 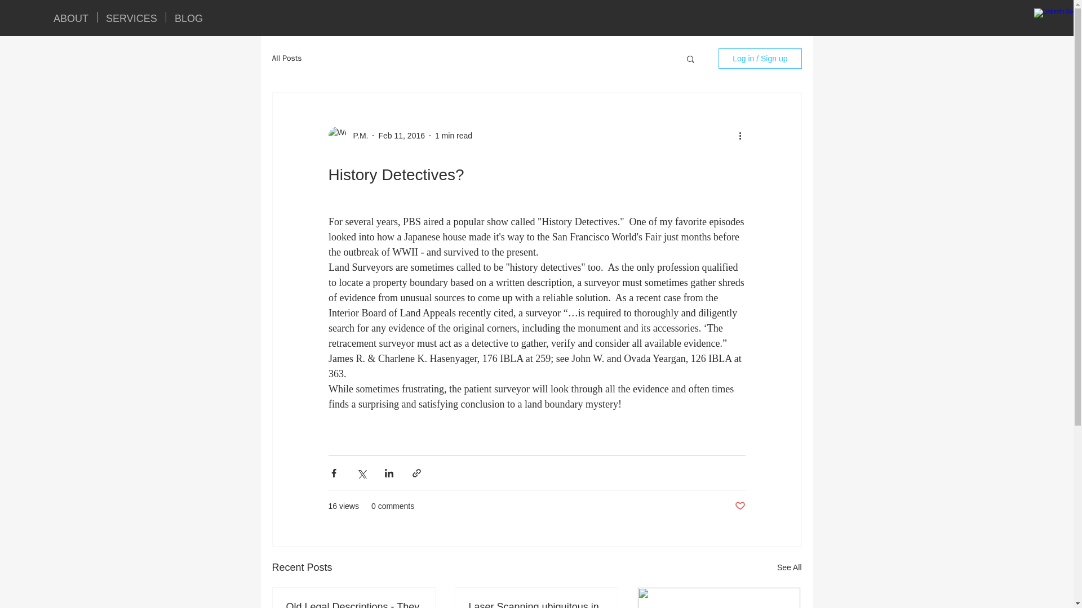 I want to click on ABOUT, so click(x=71, y=17).